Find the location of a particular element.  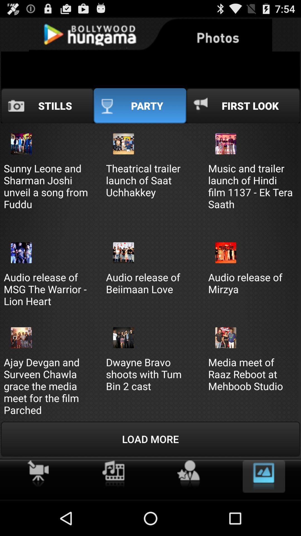

actors is located at coordinates (188, 474).